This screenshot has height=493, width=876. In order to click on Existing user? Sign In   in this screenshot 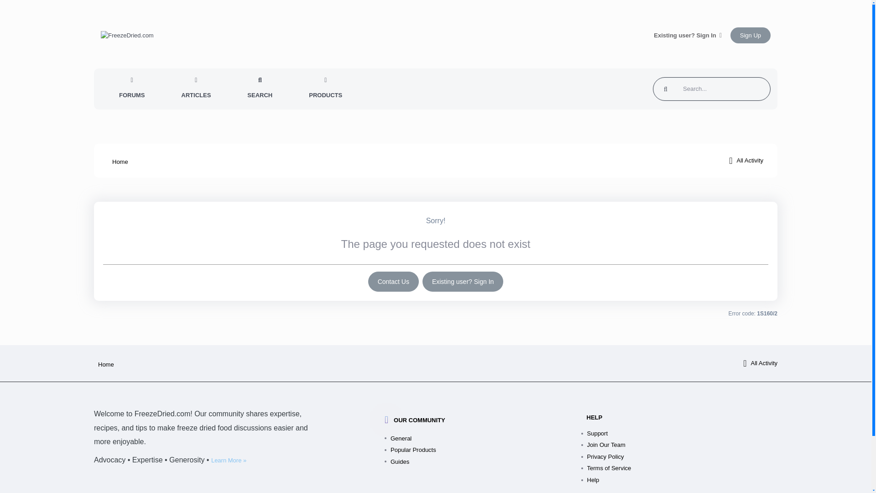, I will do `click(688, 36)`.